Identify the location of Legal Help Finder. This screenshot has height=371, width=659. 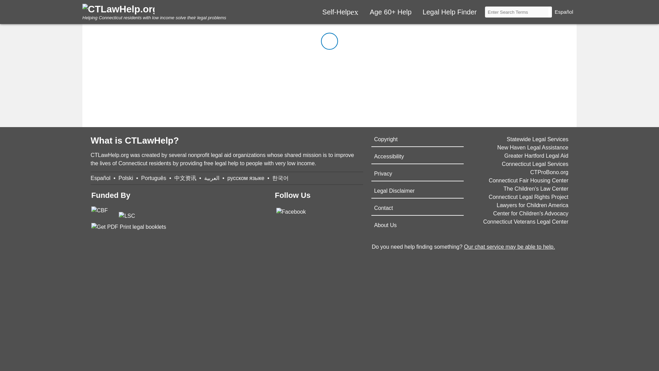
(450, 12).